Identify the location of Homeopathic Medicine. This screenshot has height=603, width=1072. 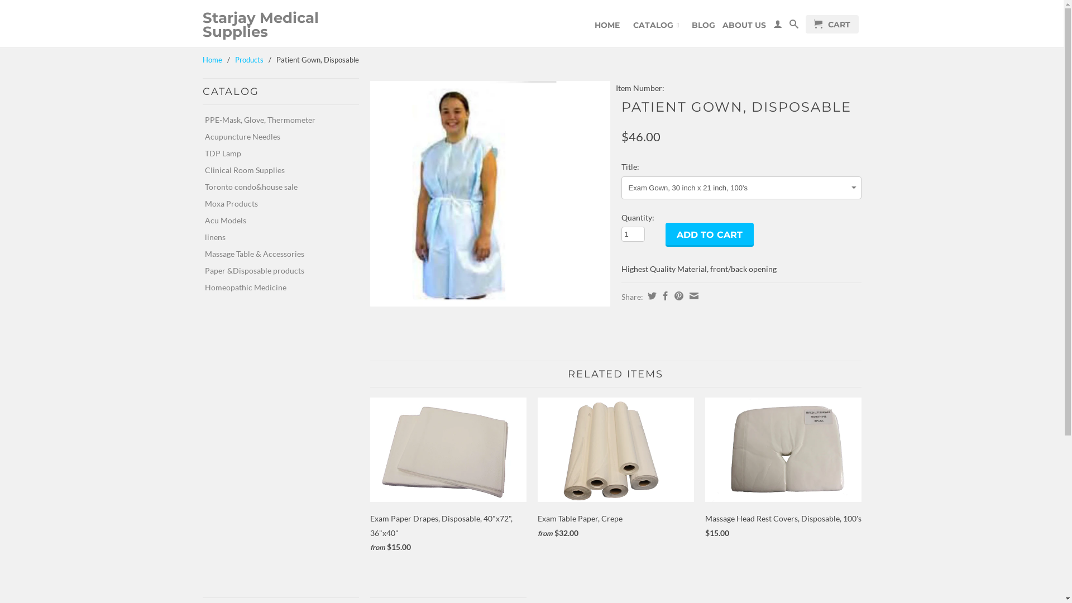
(276, 288).